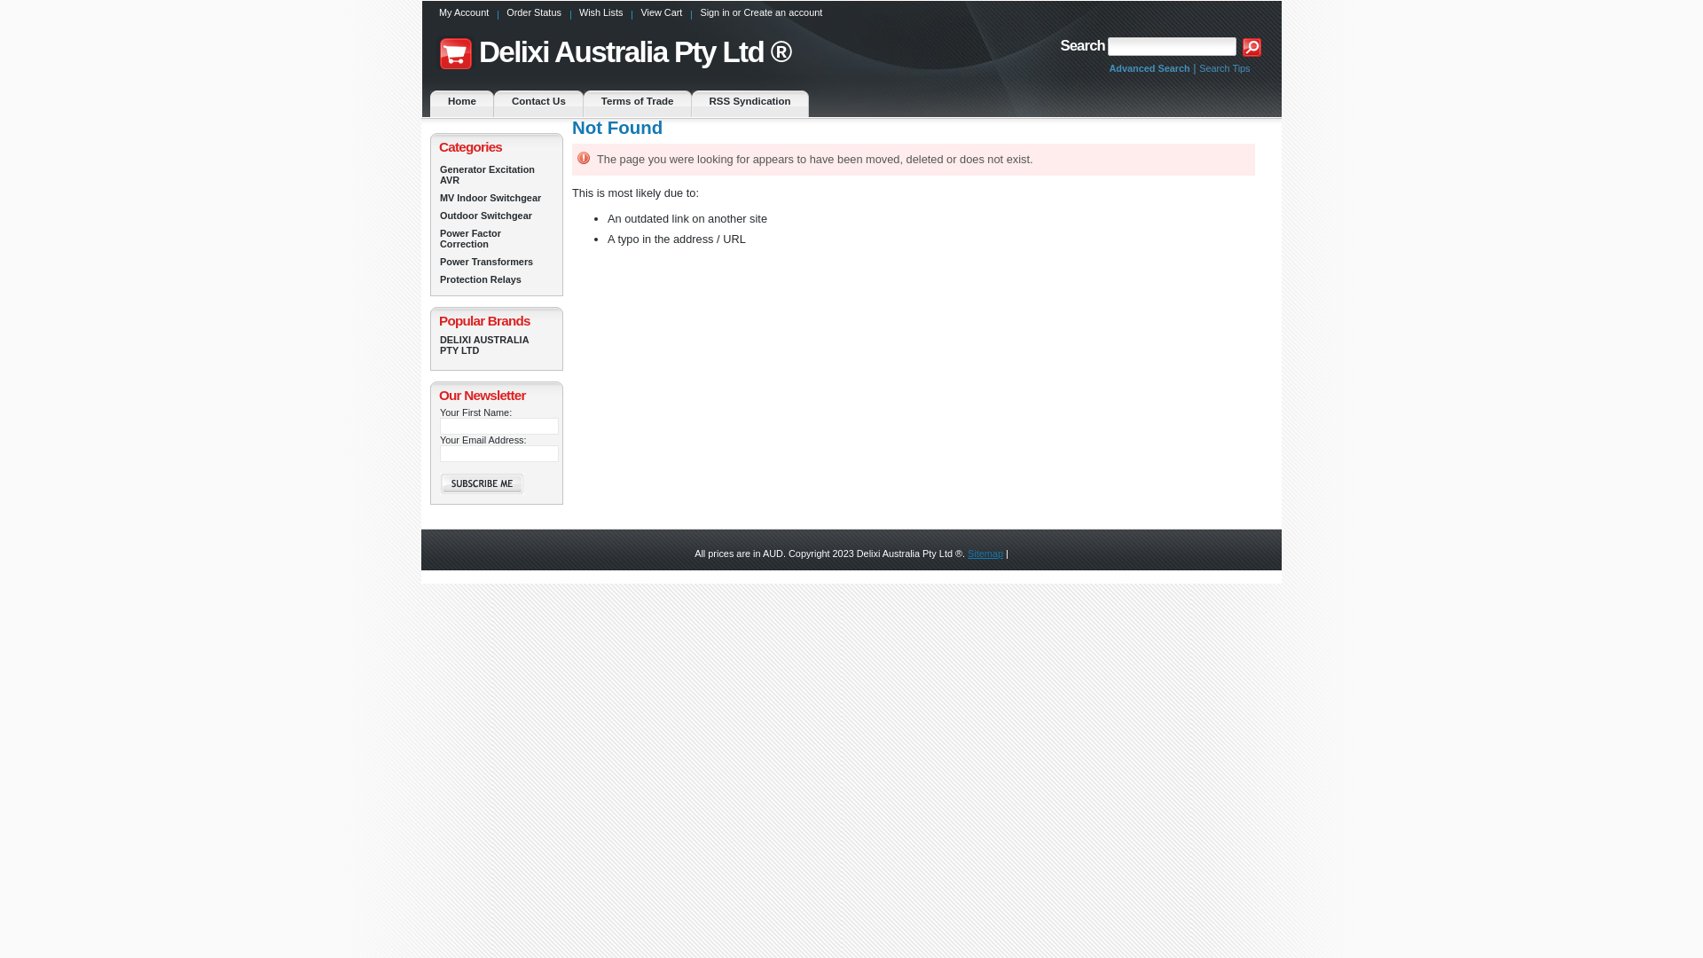  Describe the element at coordinates (462, 104) in the screenshot. I see `Home` at that location.